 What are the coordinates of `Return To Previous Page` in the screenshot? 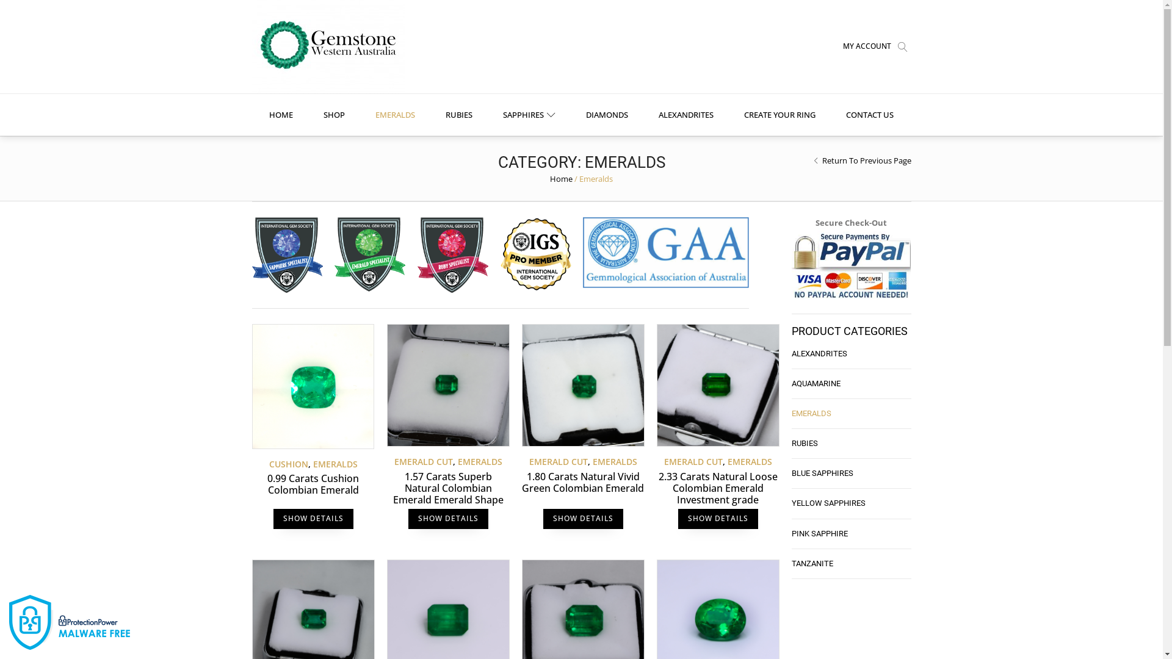 It's located at (866, 160).